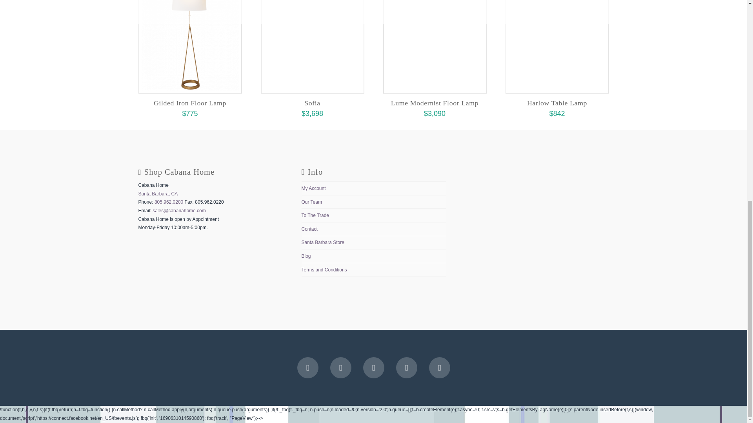 This screenshot has width=753, height=423. What do you see at coordinates (406, 367) in the screenshot?
I see `Instagram` at bounding box center [406, 367].